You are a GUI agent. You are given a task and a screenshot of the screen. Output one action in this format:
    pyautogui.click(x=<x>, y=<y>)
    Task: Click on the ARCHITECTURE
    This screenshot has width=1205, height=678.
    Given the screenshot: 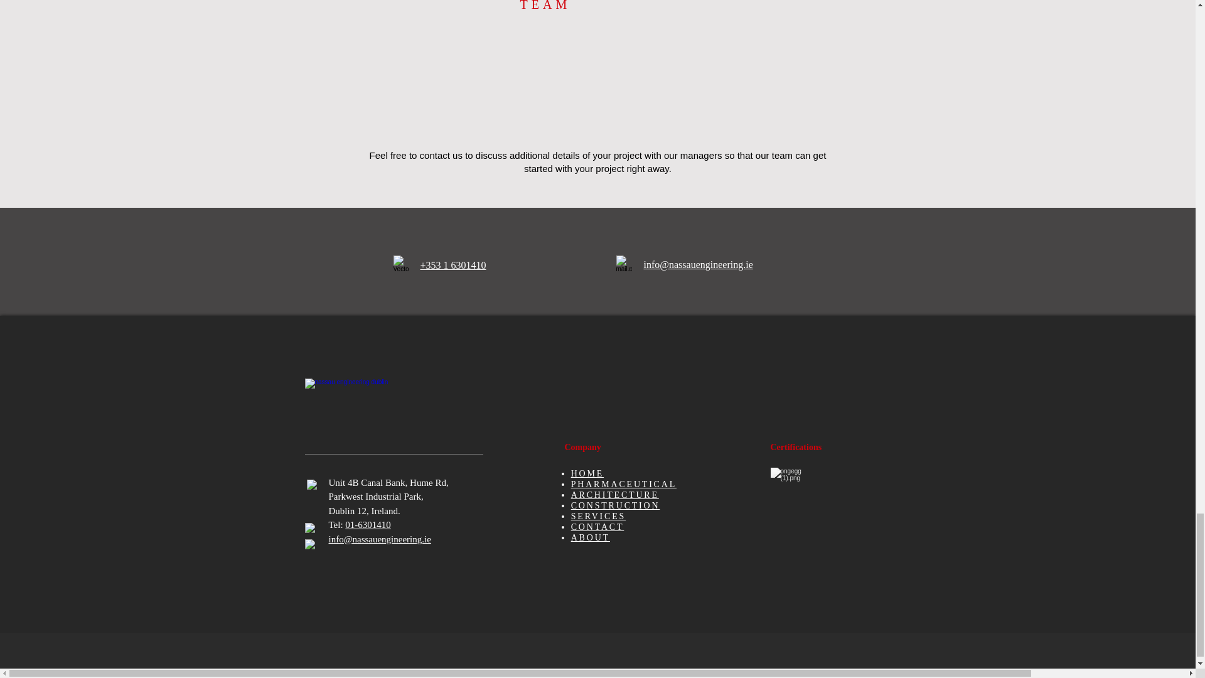 What is the action you would take?
    pyautogui.click(x=615, y=495)
    